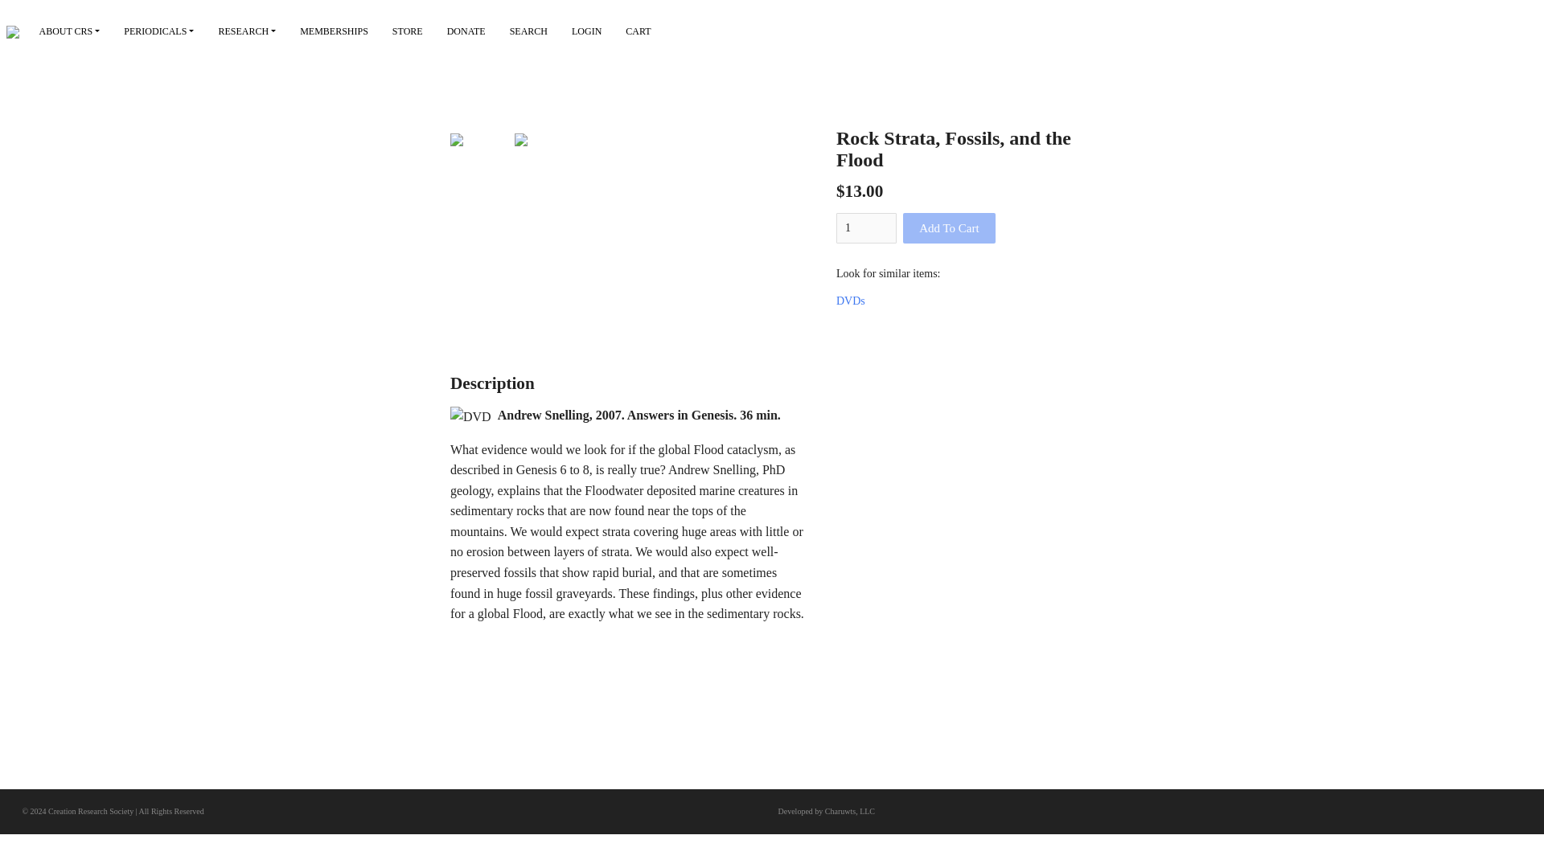  Describe the element at coordinates (528, 31) in the screenshot. I see `SEARCH` at that location.